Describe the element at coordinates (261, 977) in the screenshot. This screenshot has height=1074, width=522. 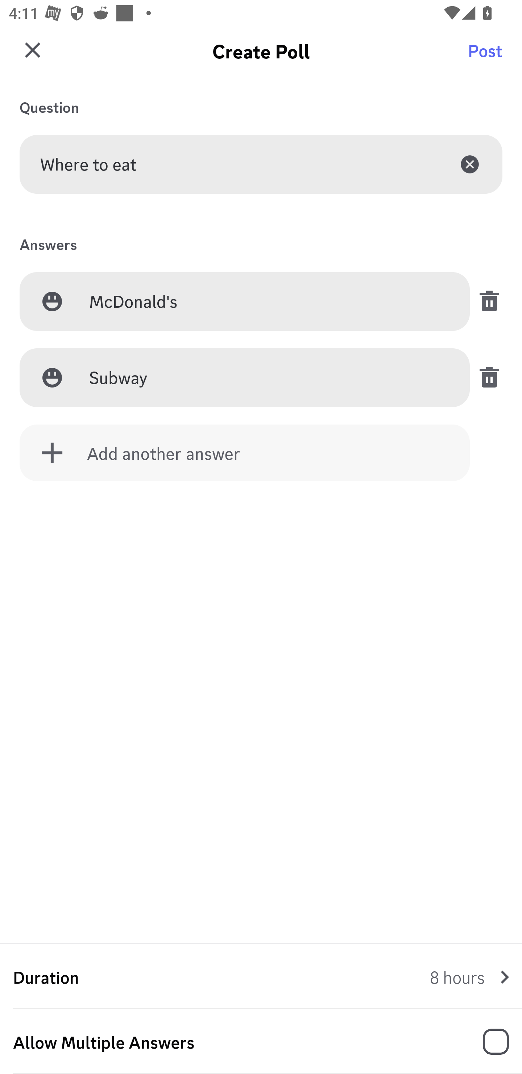
I see `Duration 8 hours Duration 8 hours` at that location.